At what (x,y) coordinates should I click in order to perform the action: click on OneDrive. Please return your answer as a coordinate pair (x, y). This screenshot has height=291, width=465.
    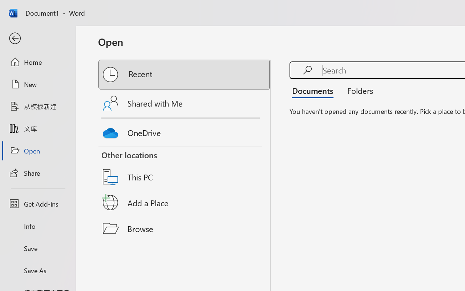
    Looking at the image, I should click on (185, 131).